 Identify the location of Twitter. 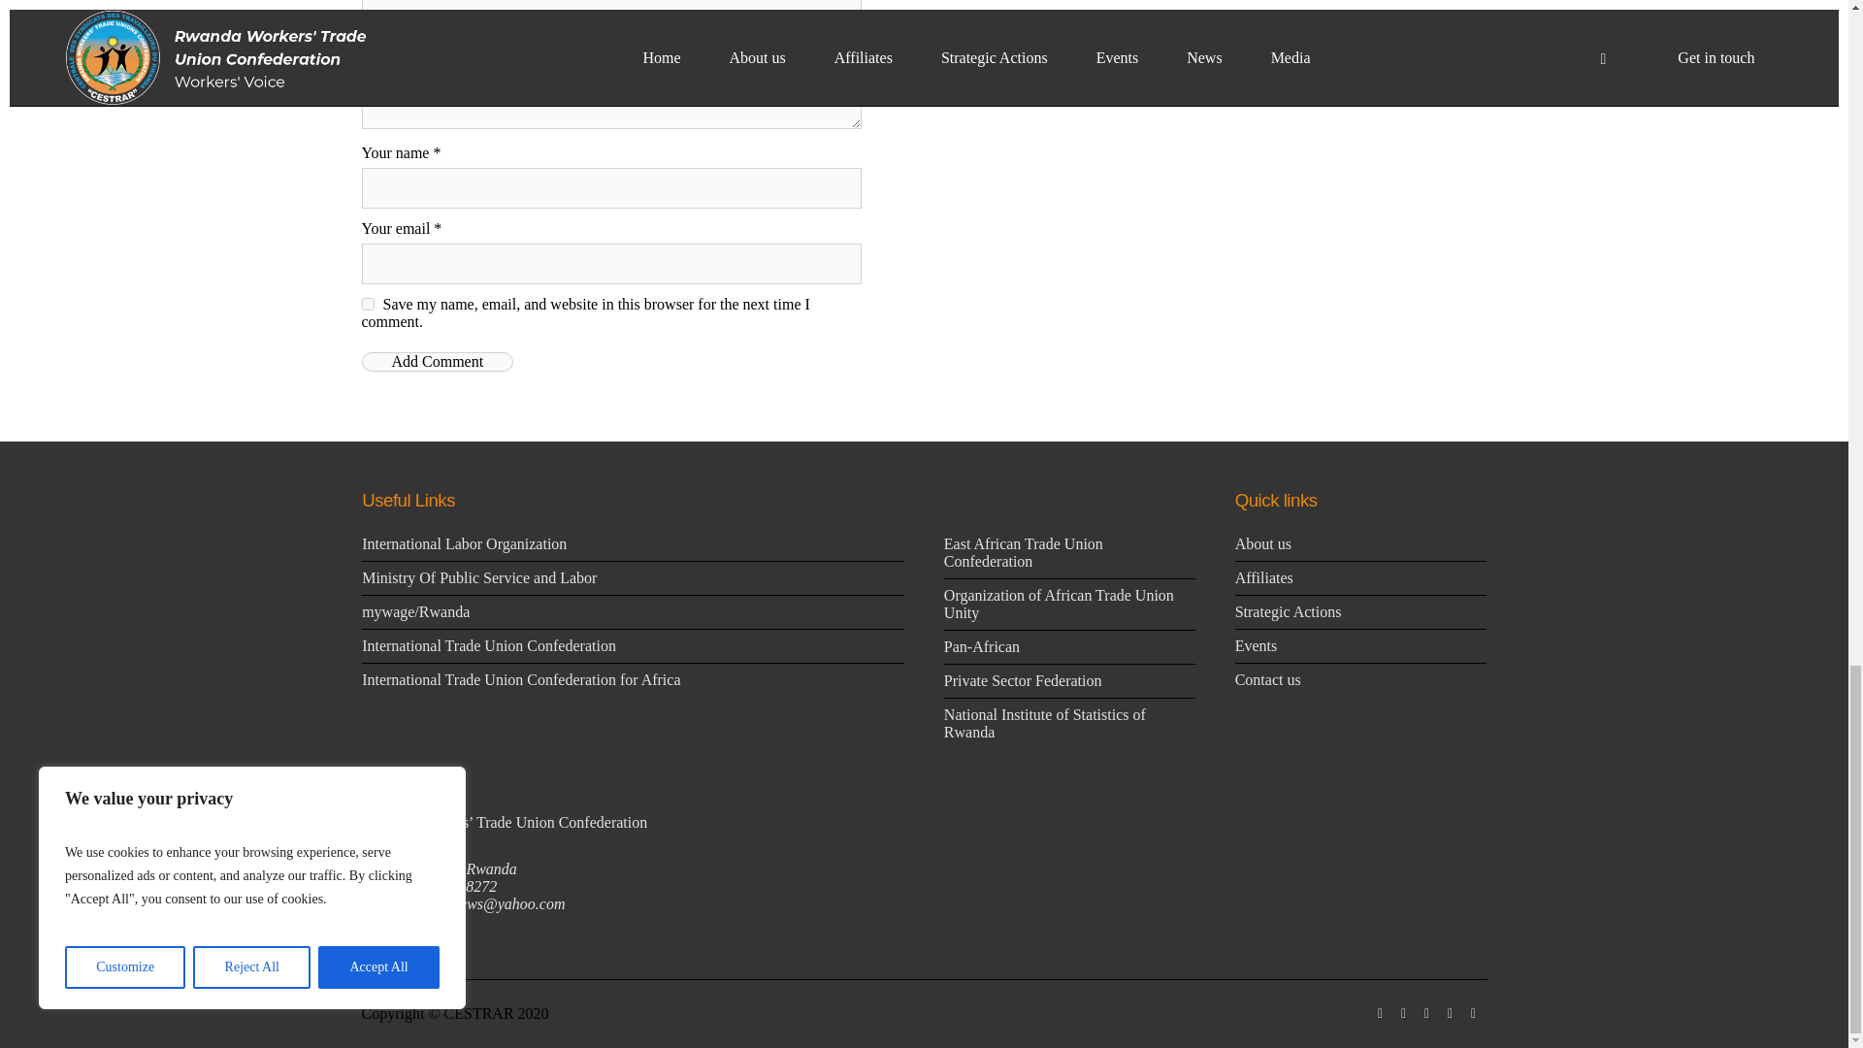
(1450, 1013).